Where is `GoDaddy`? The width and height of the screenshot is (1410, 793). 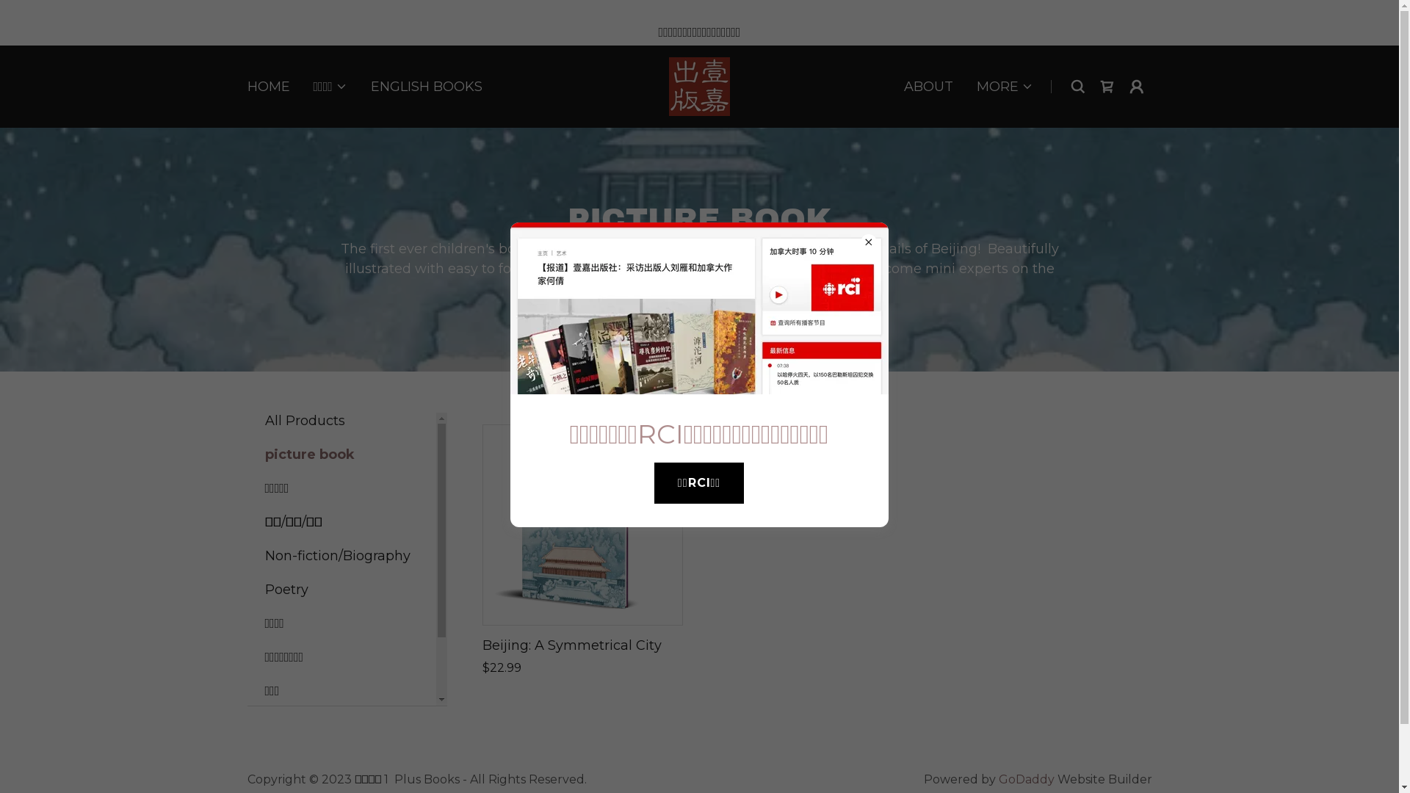
GoDaddy is located at coordinates (1027, 780).